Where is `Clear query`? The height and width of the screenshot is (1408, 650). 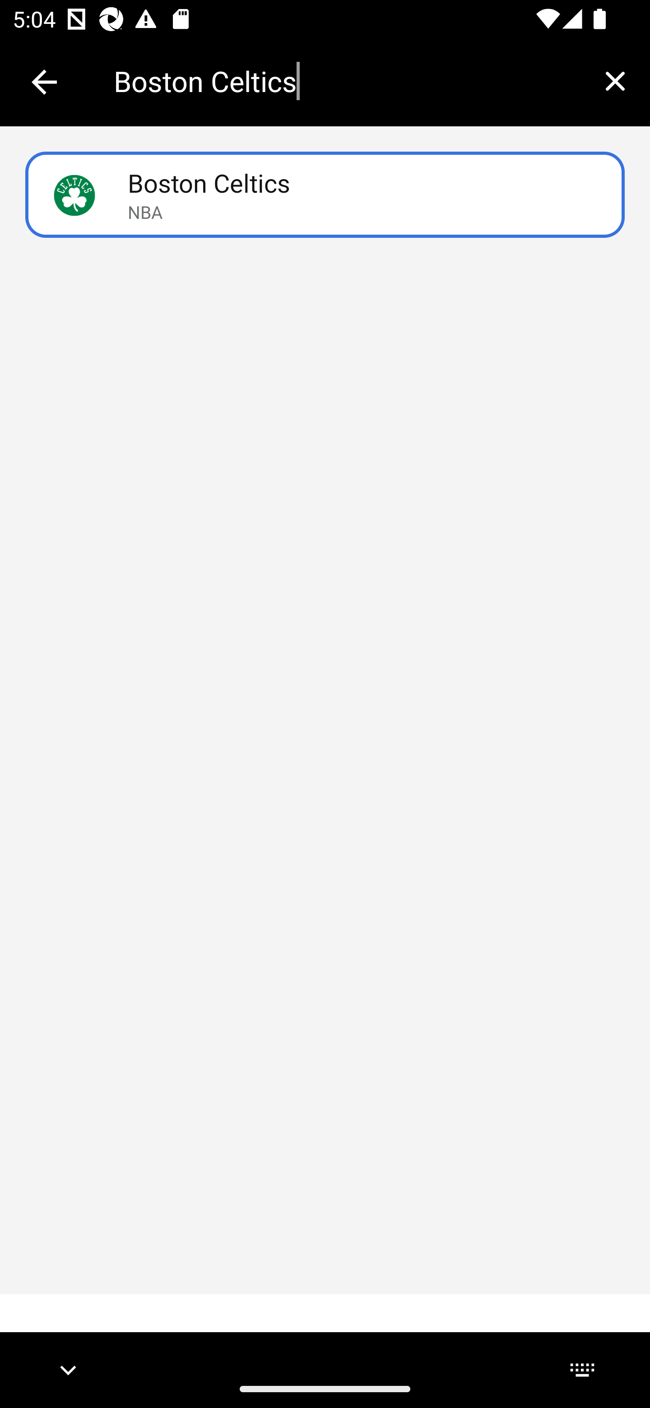
Clear query is located at coordinates (615, 81).